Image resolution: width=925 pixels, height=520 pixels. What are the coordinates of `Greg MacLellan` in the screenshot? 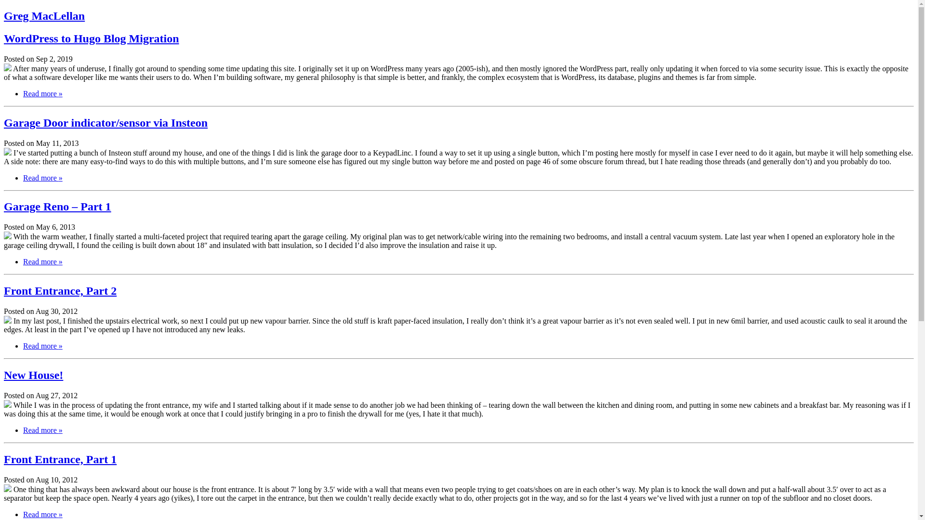 It's located at (44, 16).